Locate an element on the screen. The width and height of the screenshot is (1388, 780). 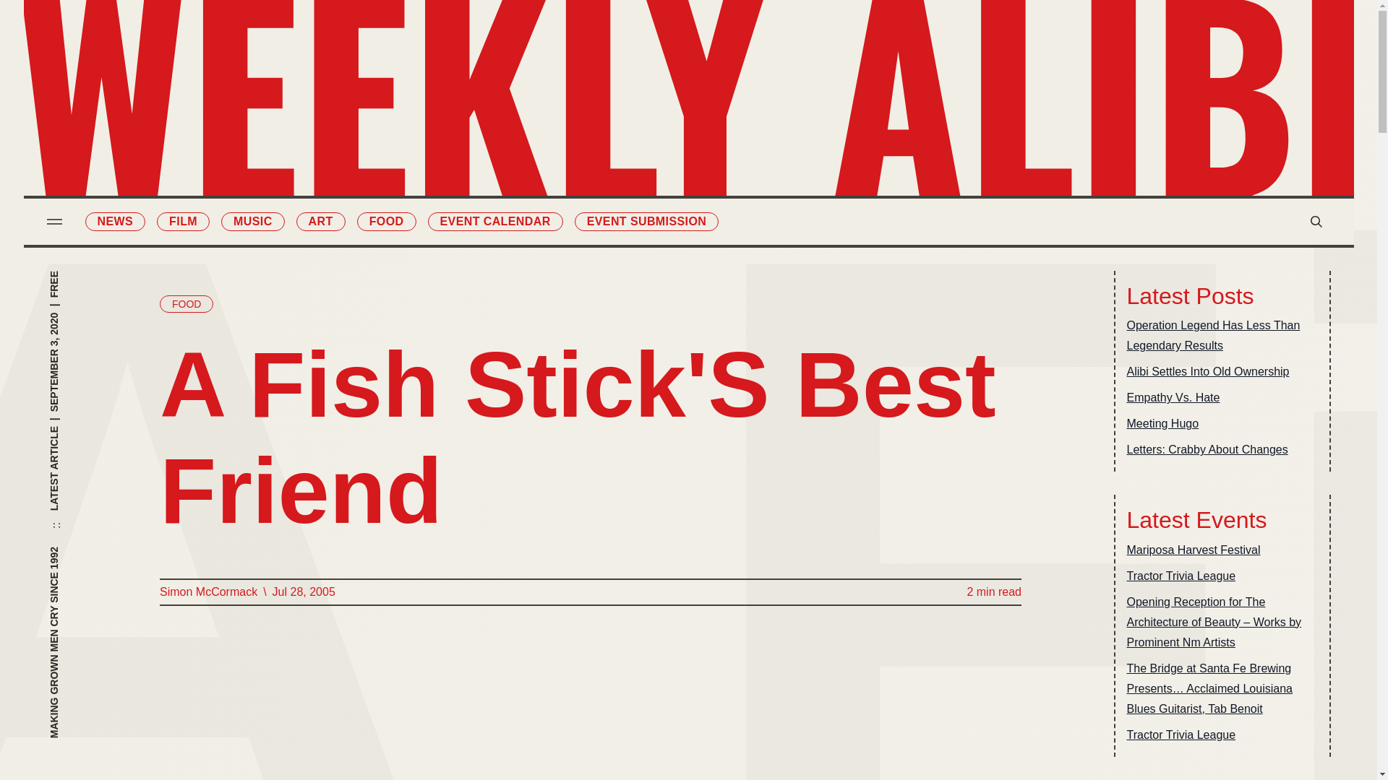
Simon McCormack is located at coordinates (208, 591).